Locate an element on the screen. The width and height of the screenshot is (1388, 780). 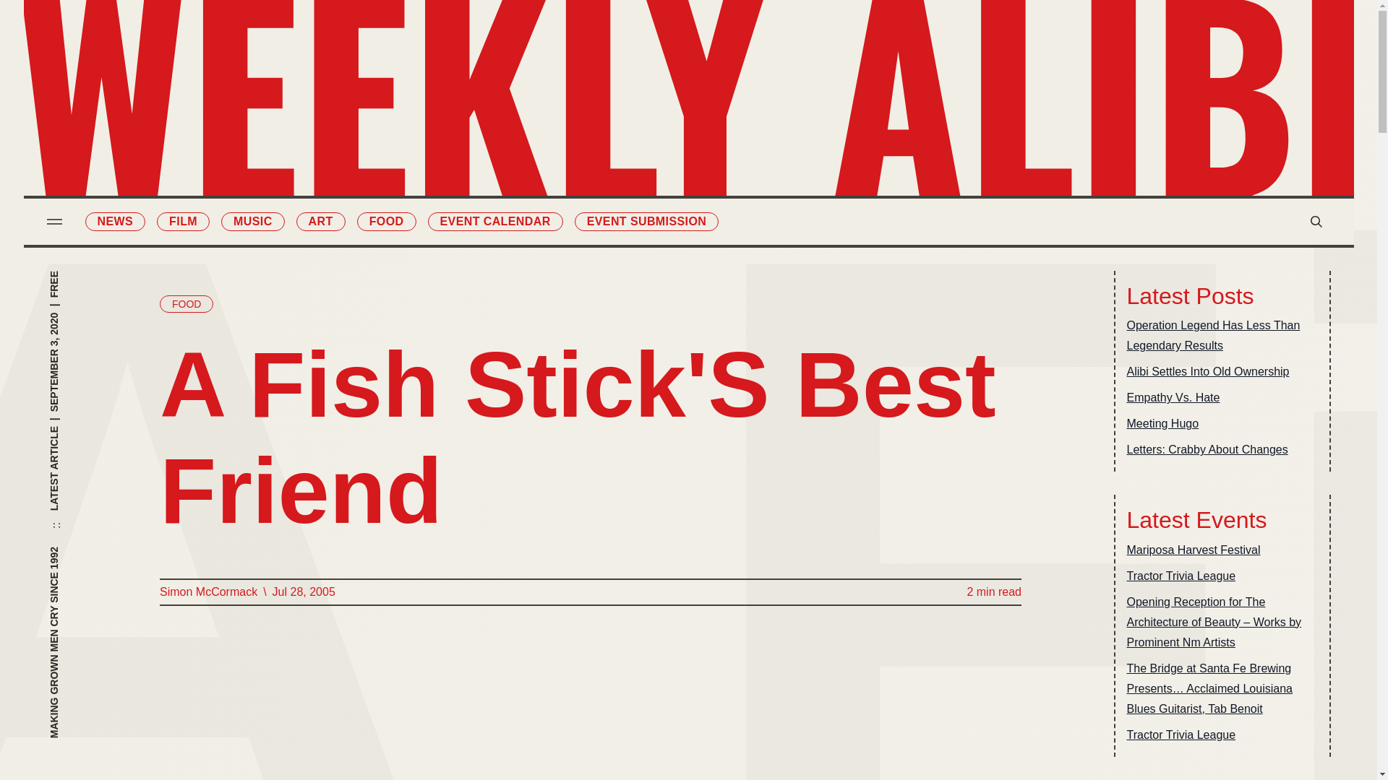
Simon McCormack is located at coordinates (208, 591).